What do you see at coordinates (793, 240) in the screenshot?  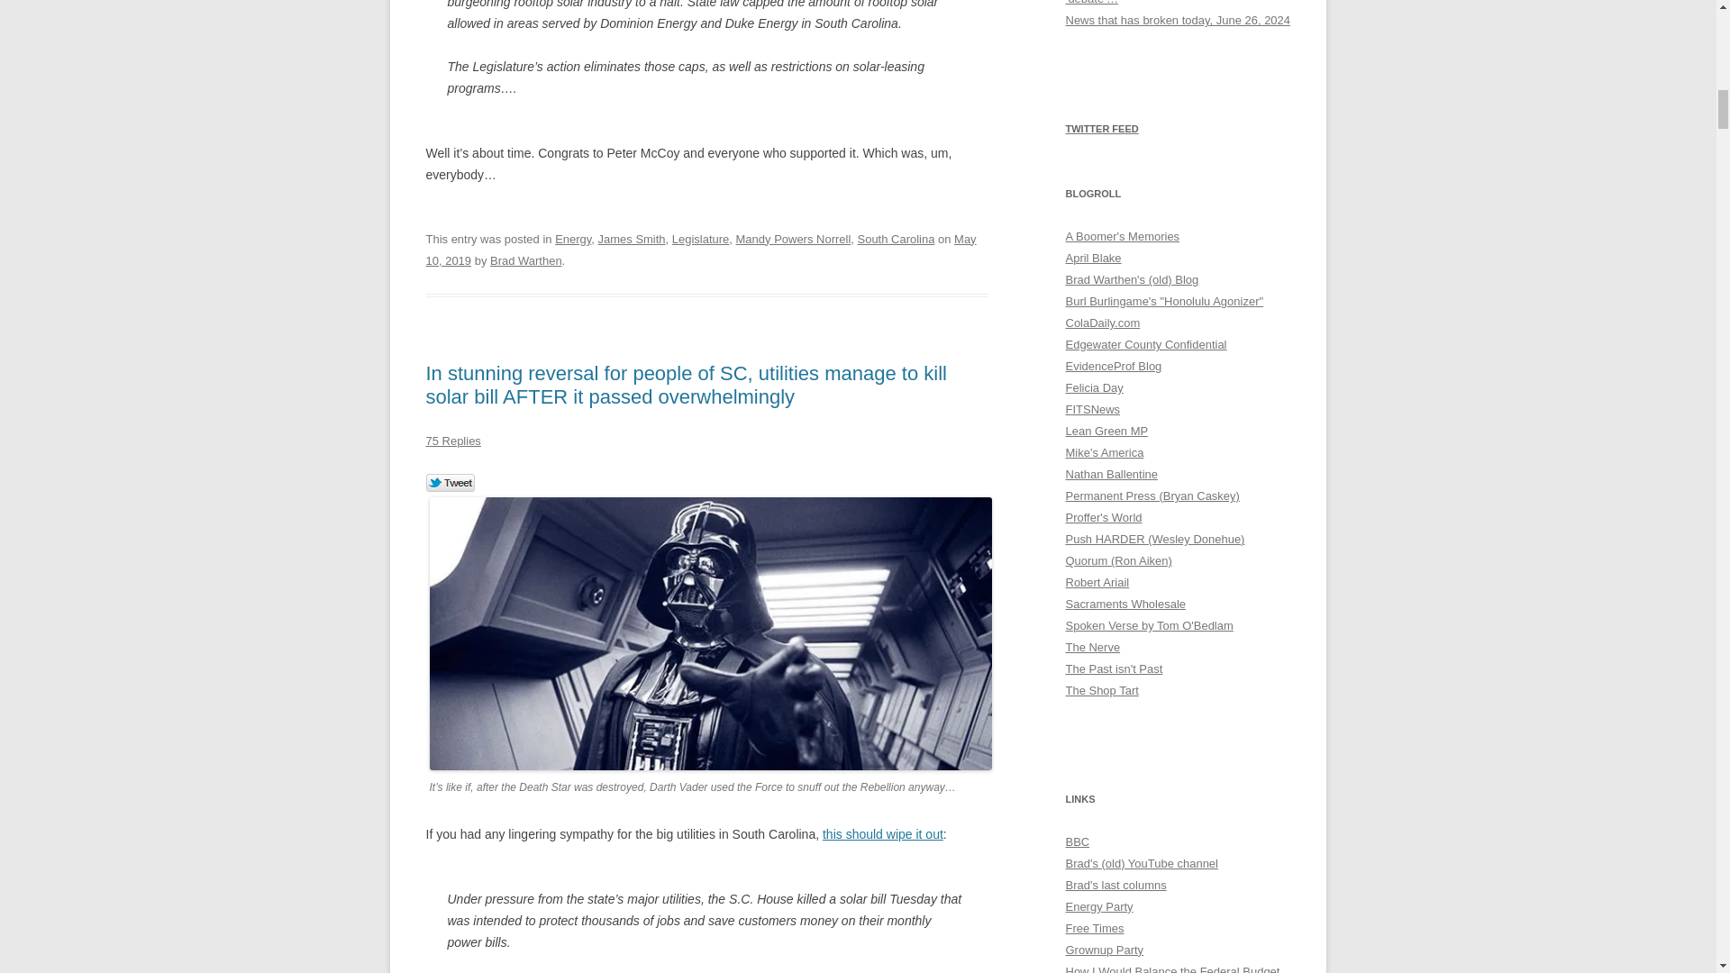 I see `Mandy Powers Norrell` at bounding box center [793, 240].